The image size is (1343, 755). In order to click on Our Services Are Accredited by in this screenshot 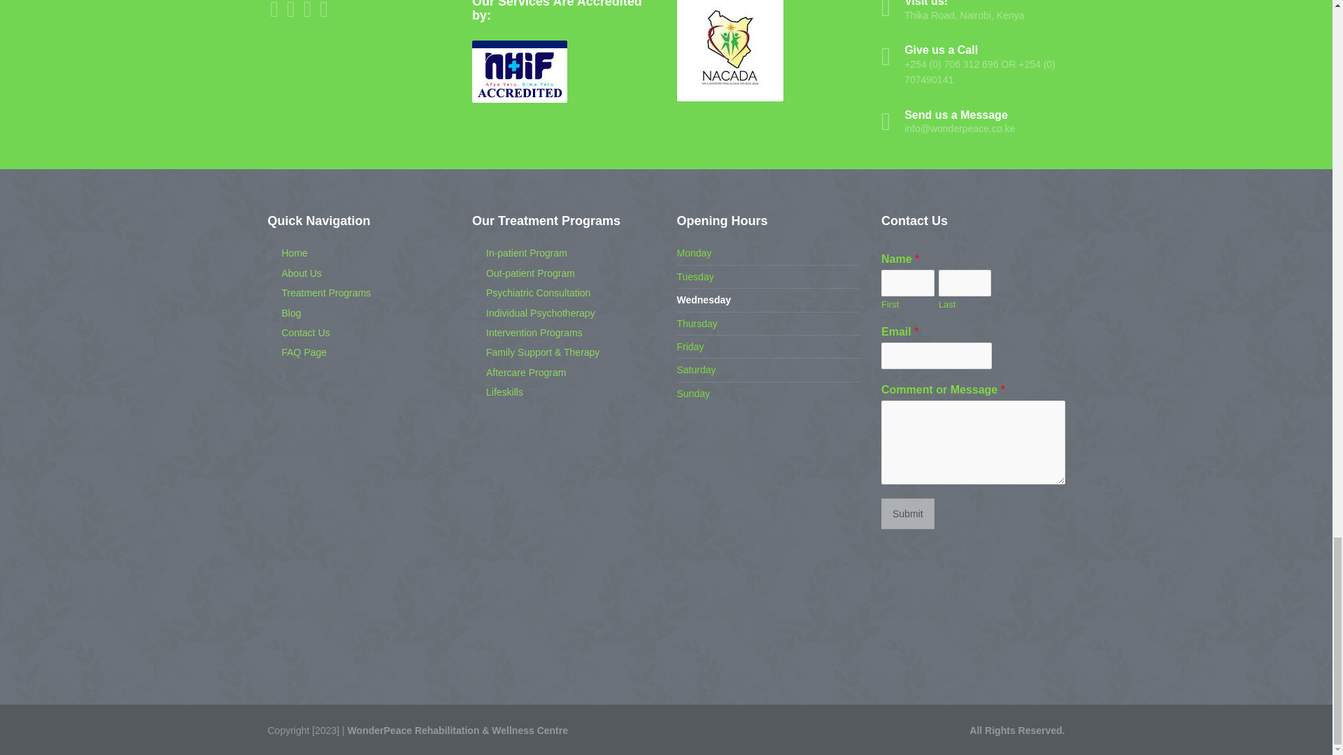, I will do `click(519, 71)`.